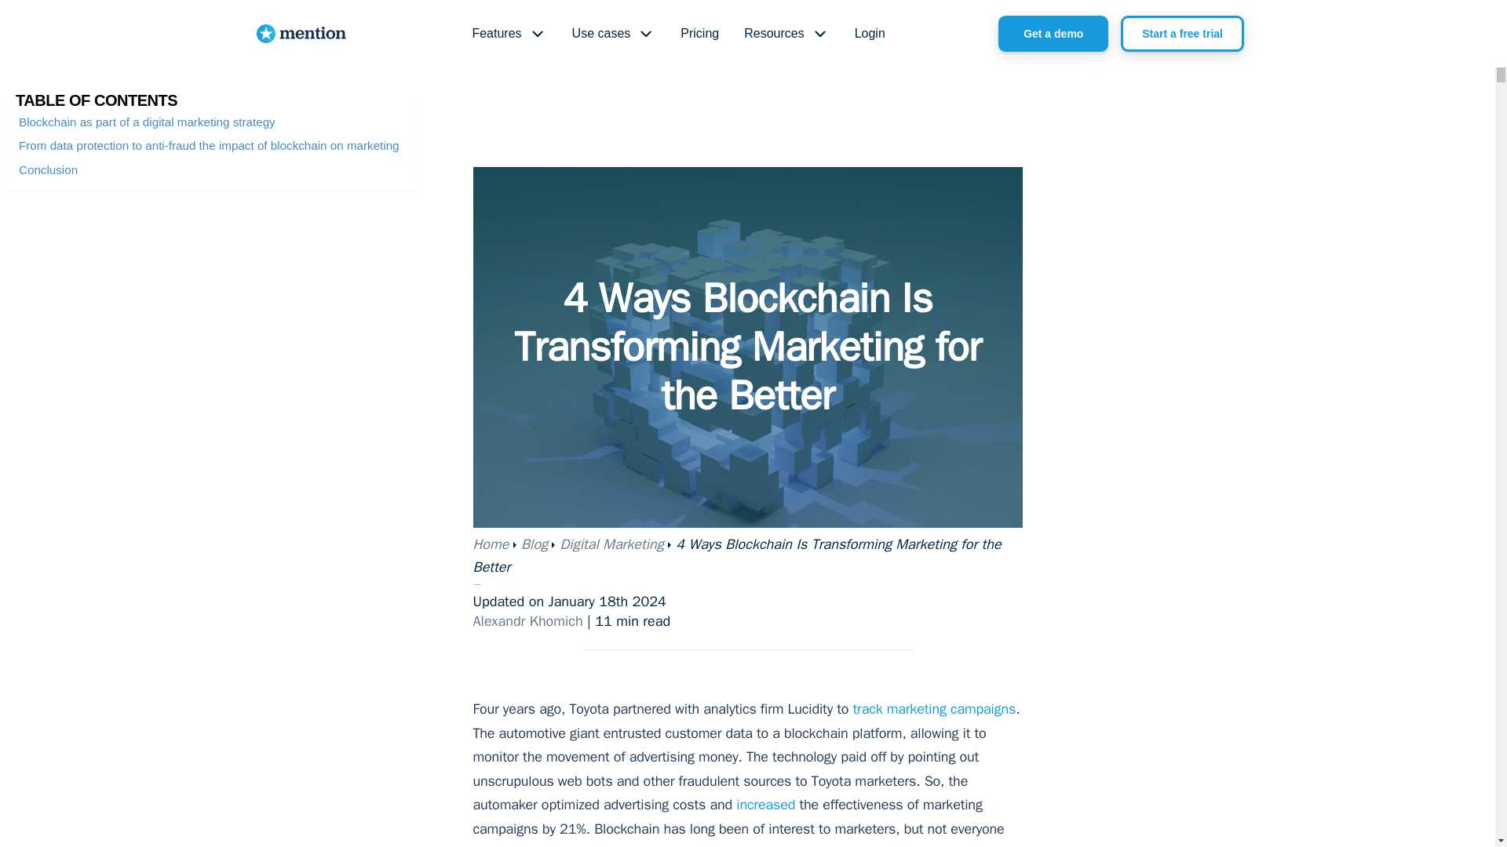  Describe the element at coordinates (699, 35) in the screenshot. I see `Pricing` at that location.